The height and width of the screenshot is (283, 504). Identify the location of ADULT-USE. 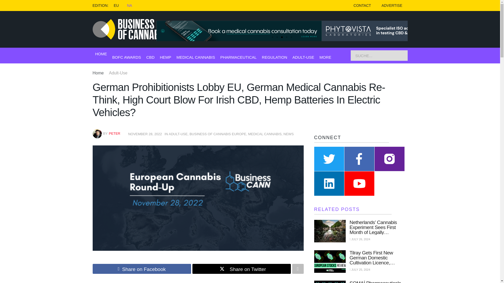
(303, 57).